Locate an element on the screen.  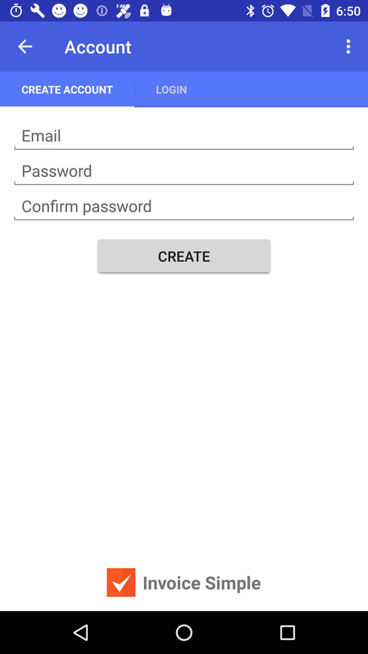
turn off item next to the login icon is located at coordinates (67, 89).